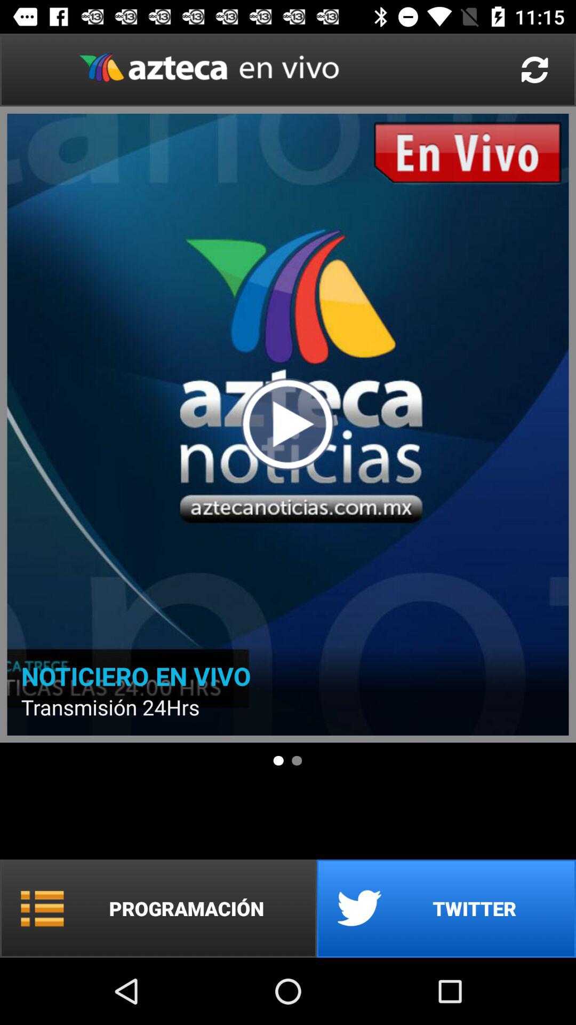  I want to click on select the twitter button, so click(446, 909).